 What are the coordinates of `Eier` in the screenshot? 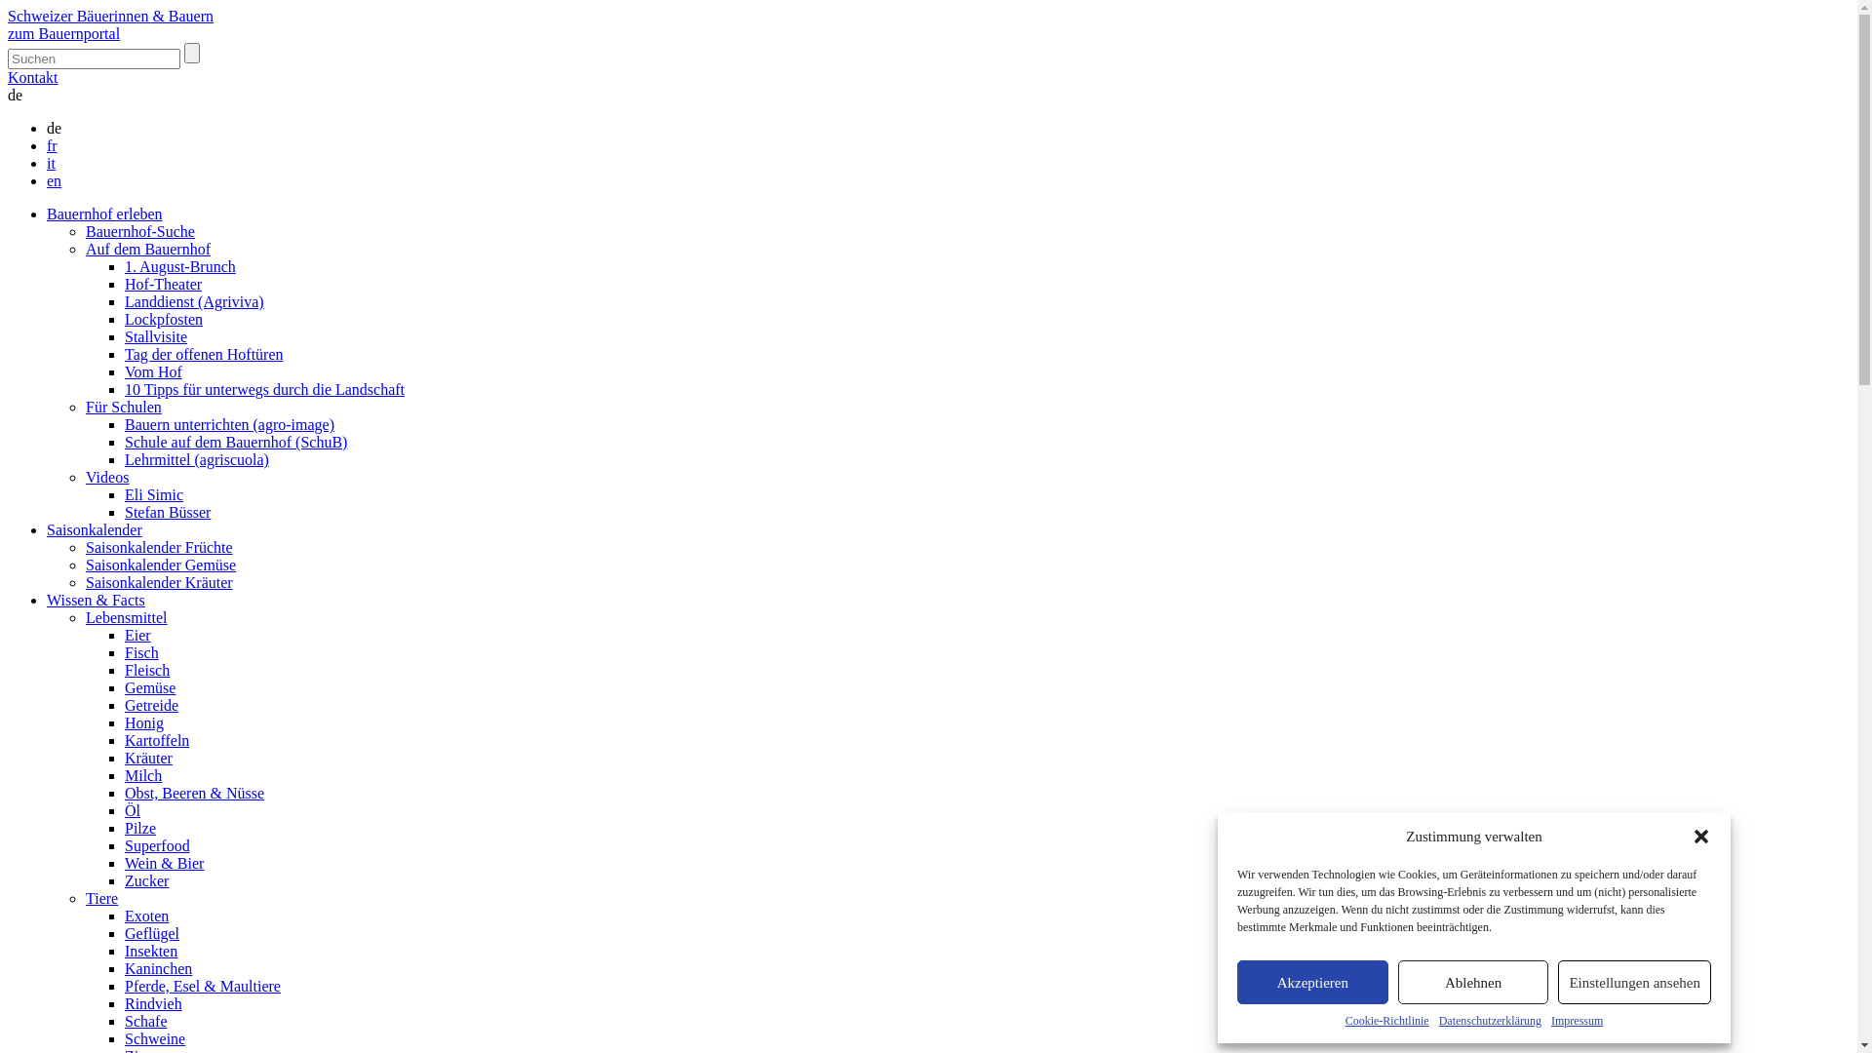 It's located at (138, 636).